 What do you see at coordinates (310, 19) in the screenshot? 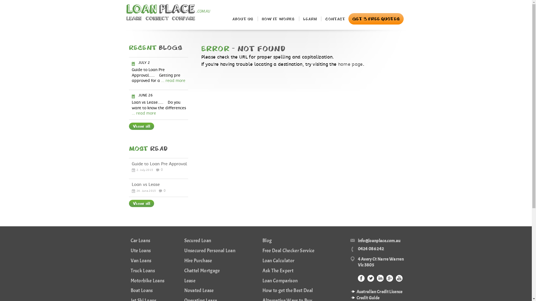
I see `LEARN` at bounding box center [310, 19].